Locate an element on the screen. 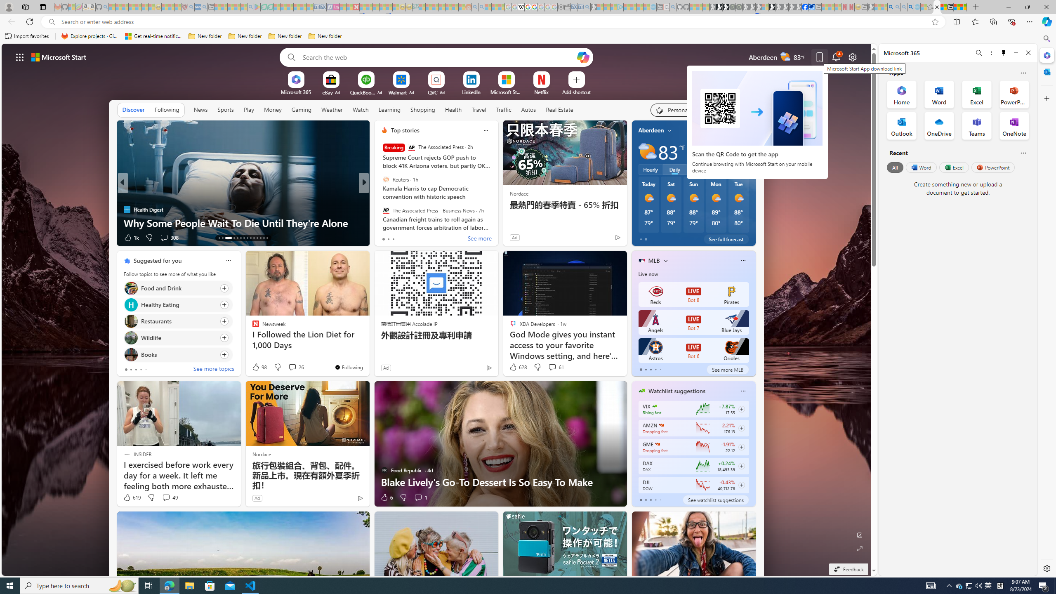 The width and height of the screenshot is (1056, 594). Eggs All Ways is located at coordinates (380, 209).